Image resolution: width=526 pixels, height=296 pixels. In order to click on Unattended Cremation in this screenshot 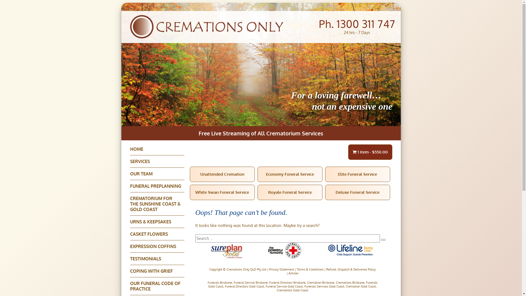, I will do `click(222, 174)`.